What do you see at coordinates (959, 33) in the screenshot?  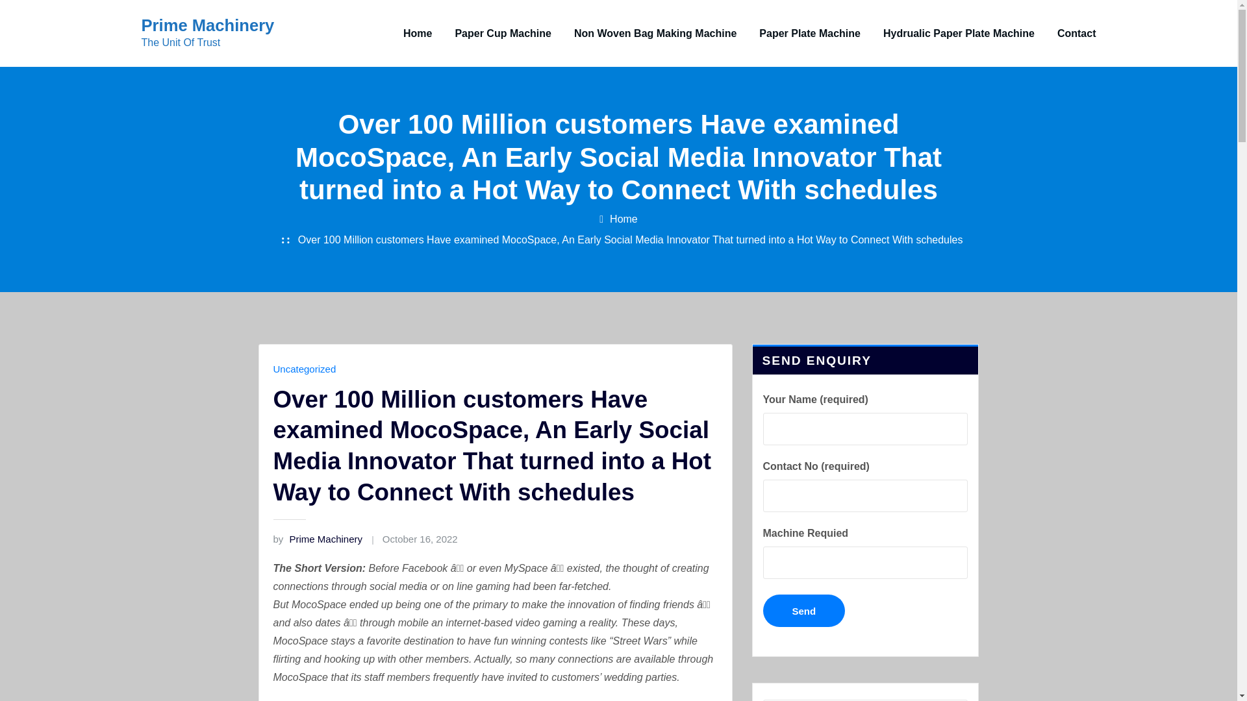 I see `Hydrualic Paper Plate Machine` at bounding box center [959, 33].